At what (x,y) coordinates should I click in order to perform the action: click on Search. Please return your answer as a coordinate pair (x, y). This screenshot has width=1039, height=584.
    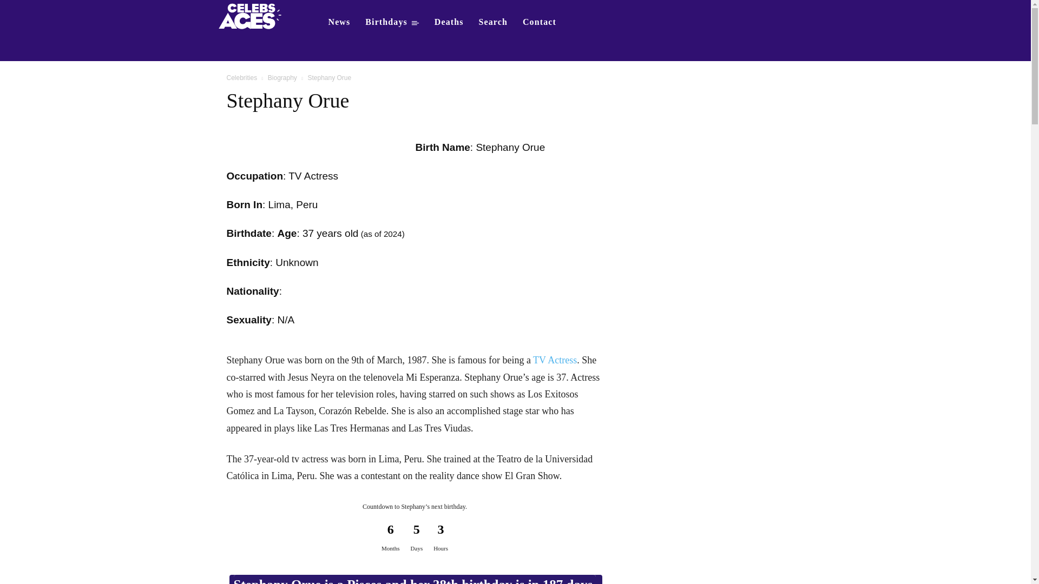
    Looking at the image, I should click on (494, 22).